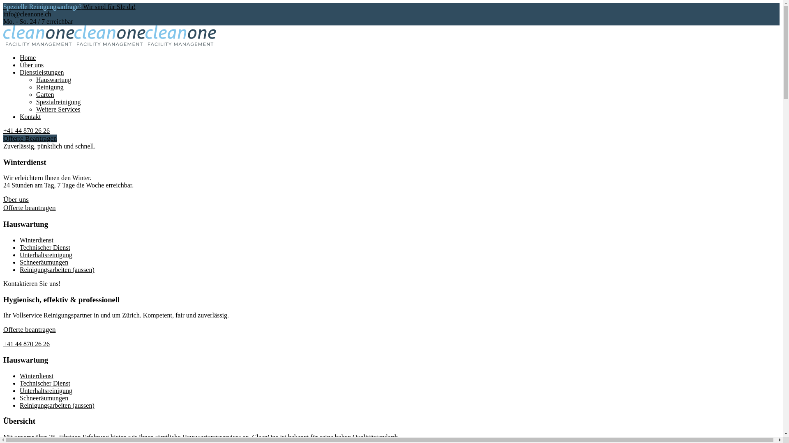 This screenshot has width=789, height=443. What do you see at coordinates (28, 57) in the screenshot?
I see `Home` at bounding box center [28, 57].